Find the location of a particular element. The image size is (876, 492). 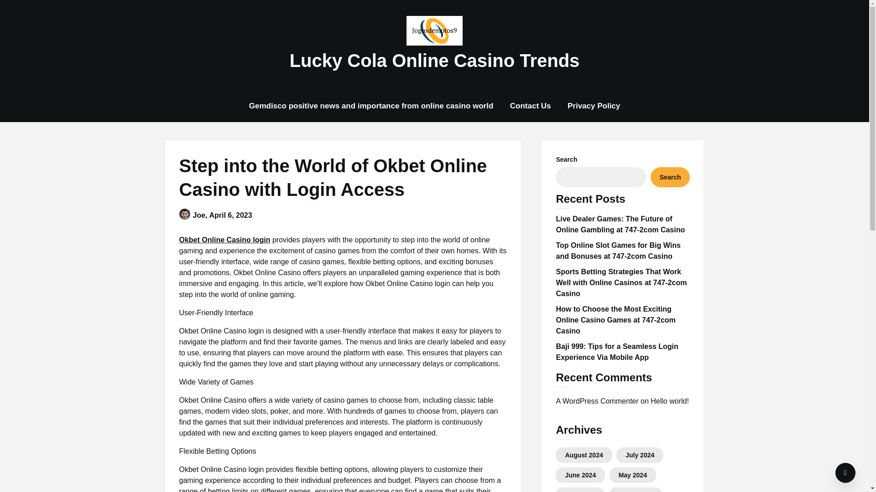

July 2024 is located at coordinates (640, 455).